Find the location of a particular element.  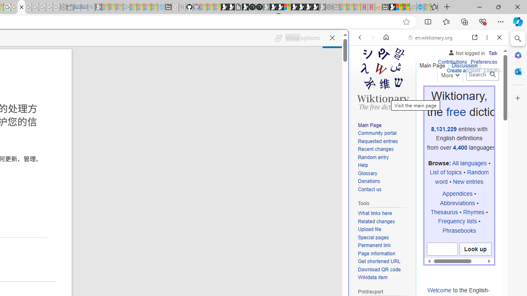

Wikidata item is located at coordinates (373, 278).